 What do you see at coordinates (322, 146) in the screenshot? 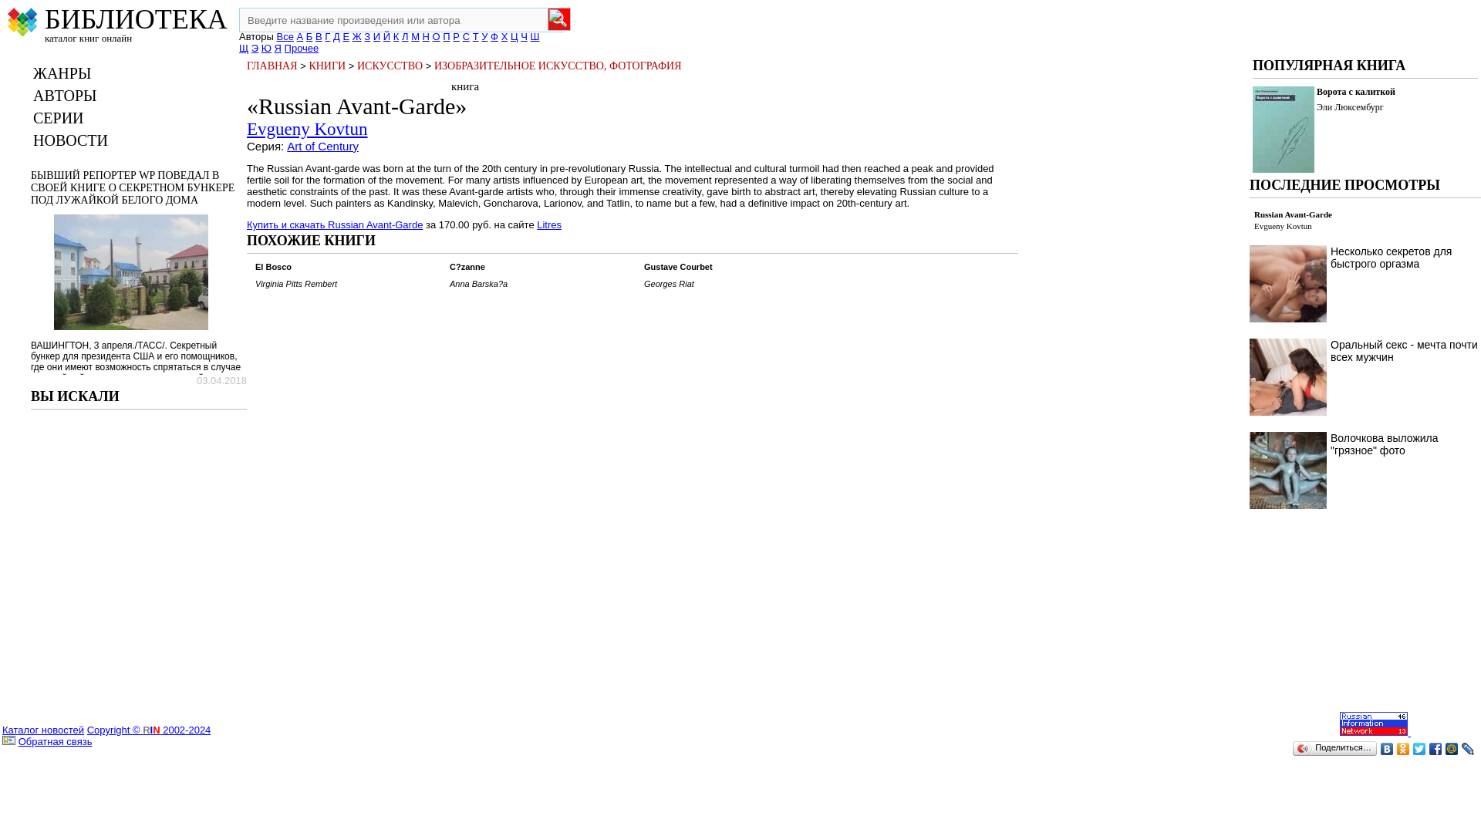
I see `Art of Century` at bounding box center [322, 146].